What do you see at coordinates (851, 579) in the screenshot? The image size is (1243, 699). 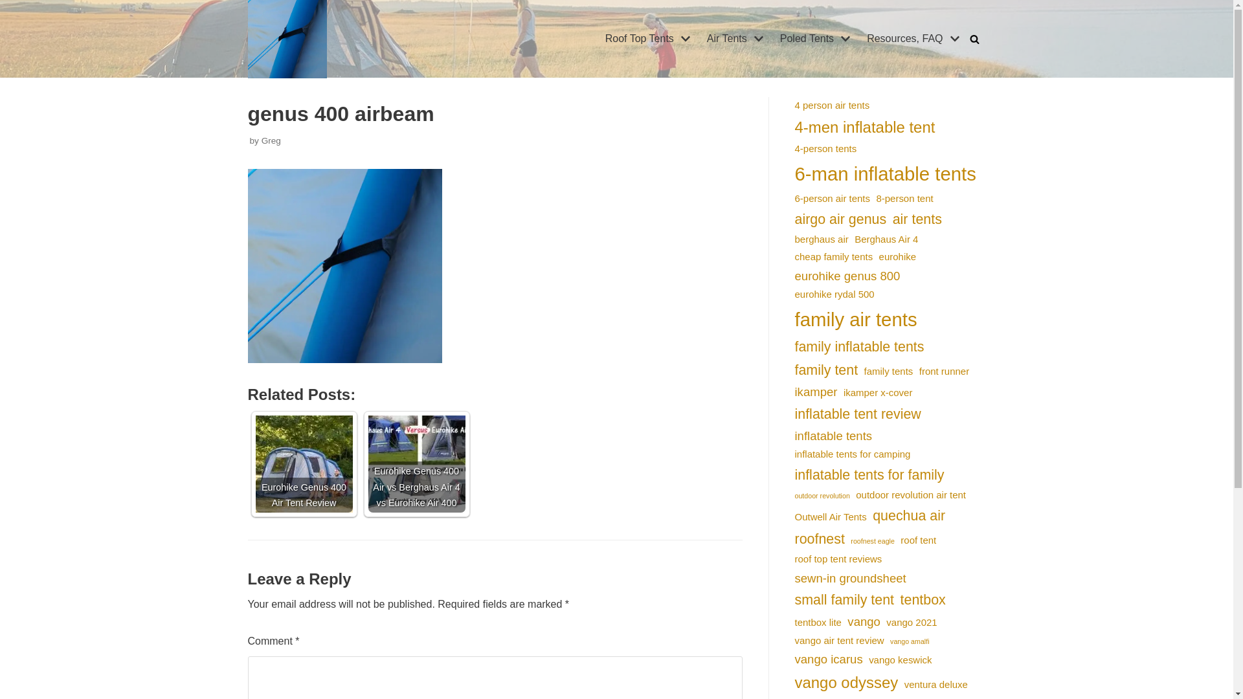 I see `sewn-in groundsheet` at bounding box center [851, 579].